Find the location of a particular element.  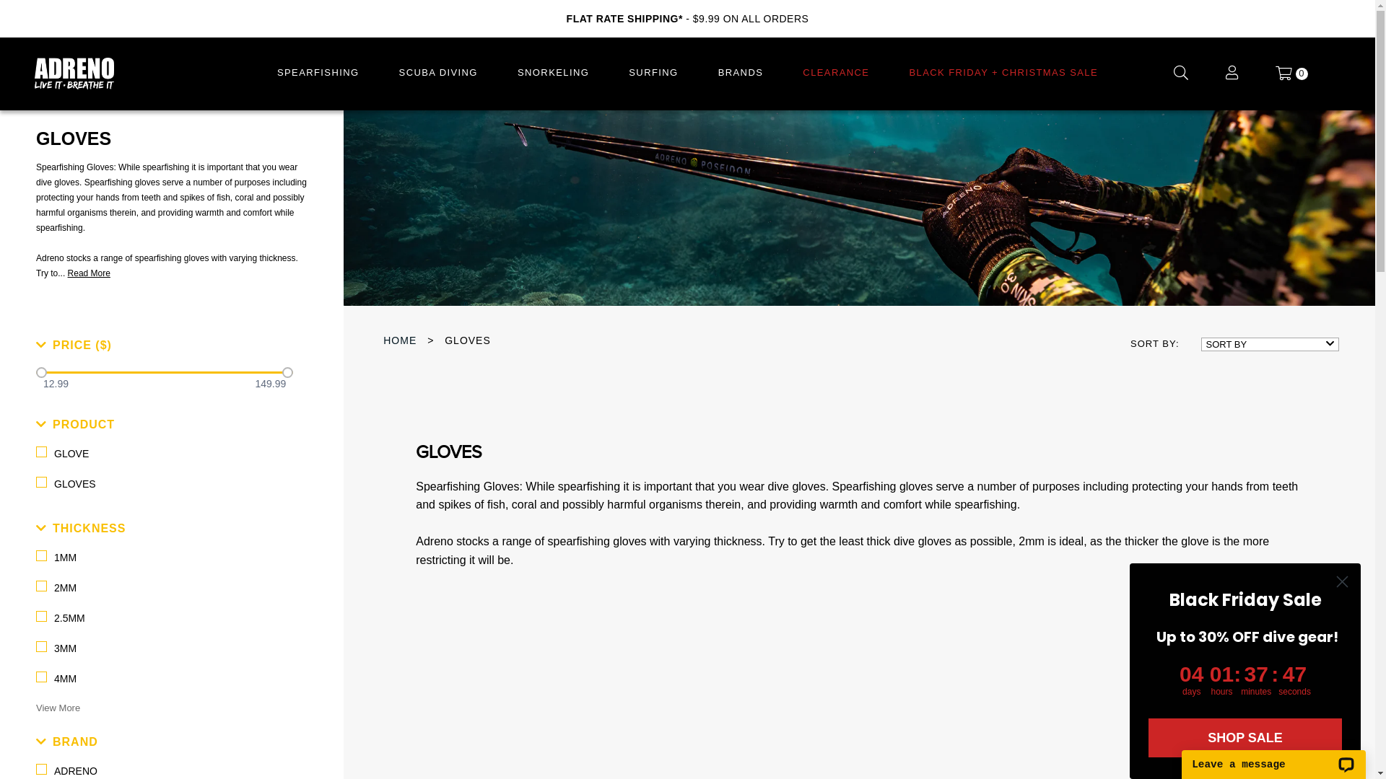

SNORKELING is located at coordinates (553, 73).